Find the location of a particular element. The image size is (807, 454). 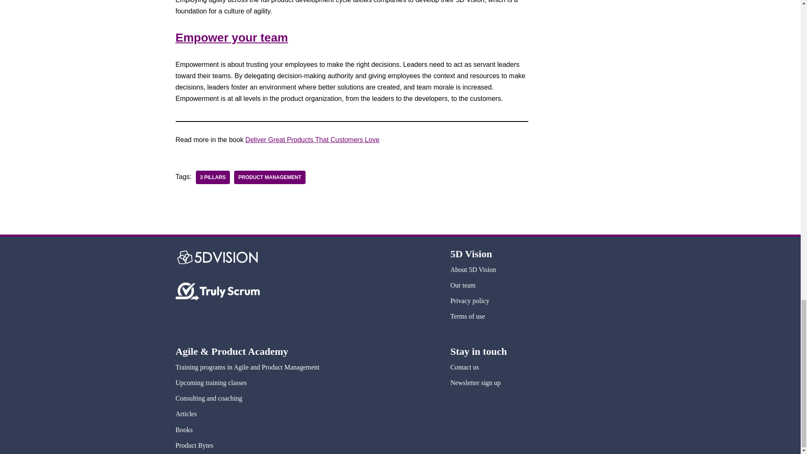

3 pillars is located at coordinates (213, 177).